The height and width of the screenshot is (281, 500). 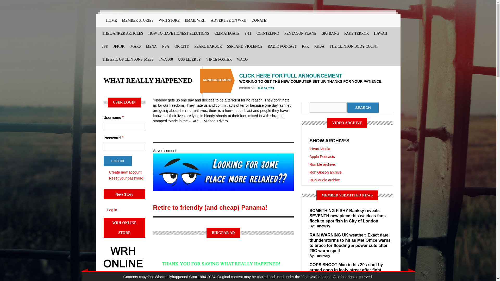 I want to click on PEARL HARBOR, so click(x=208, y=47).